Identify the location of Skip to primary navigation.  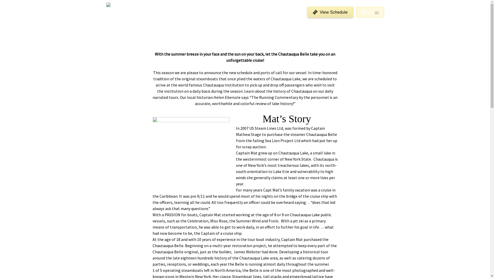
(26, 6).